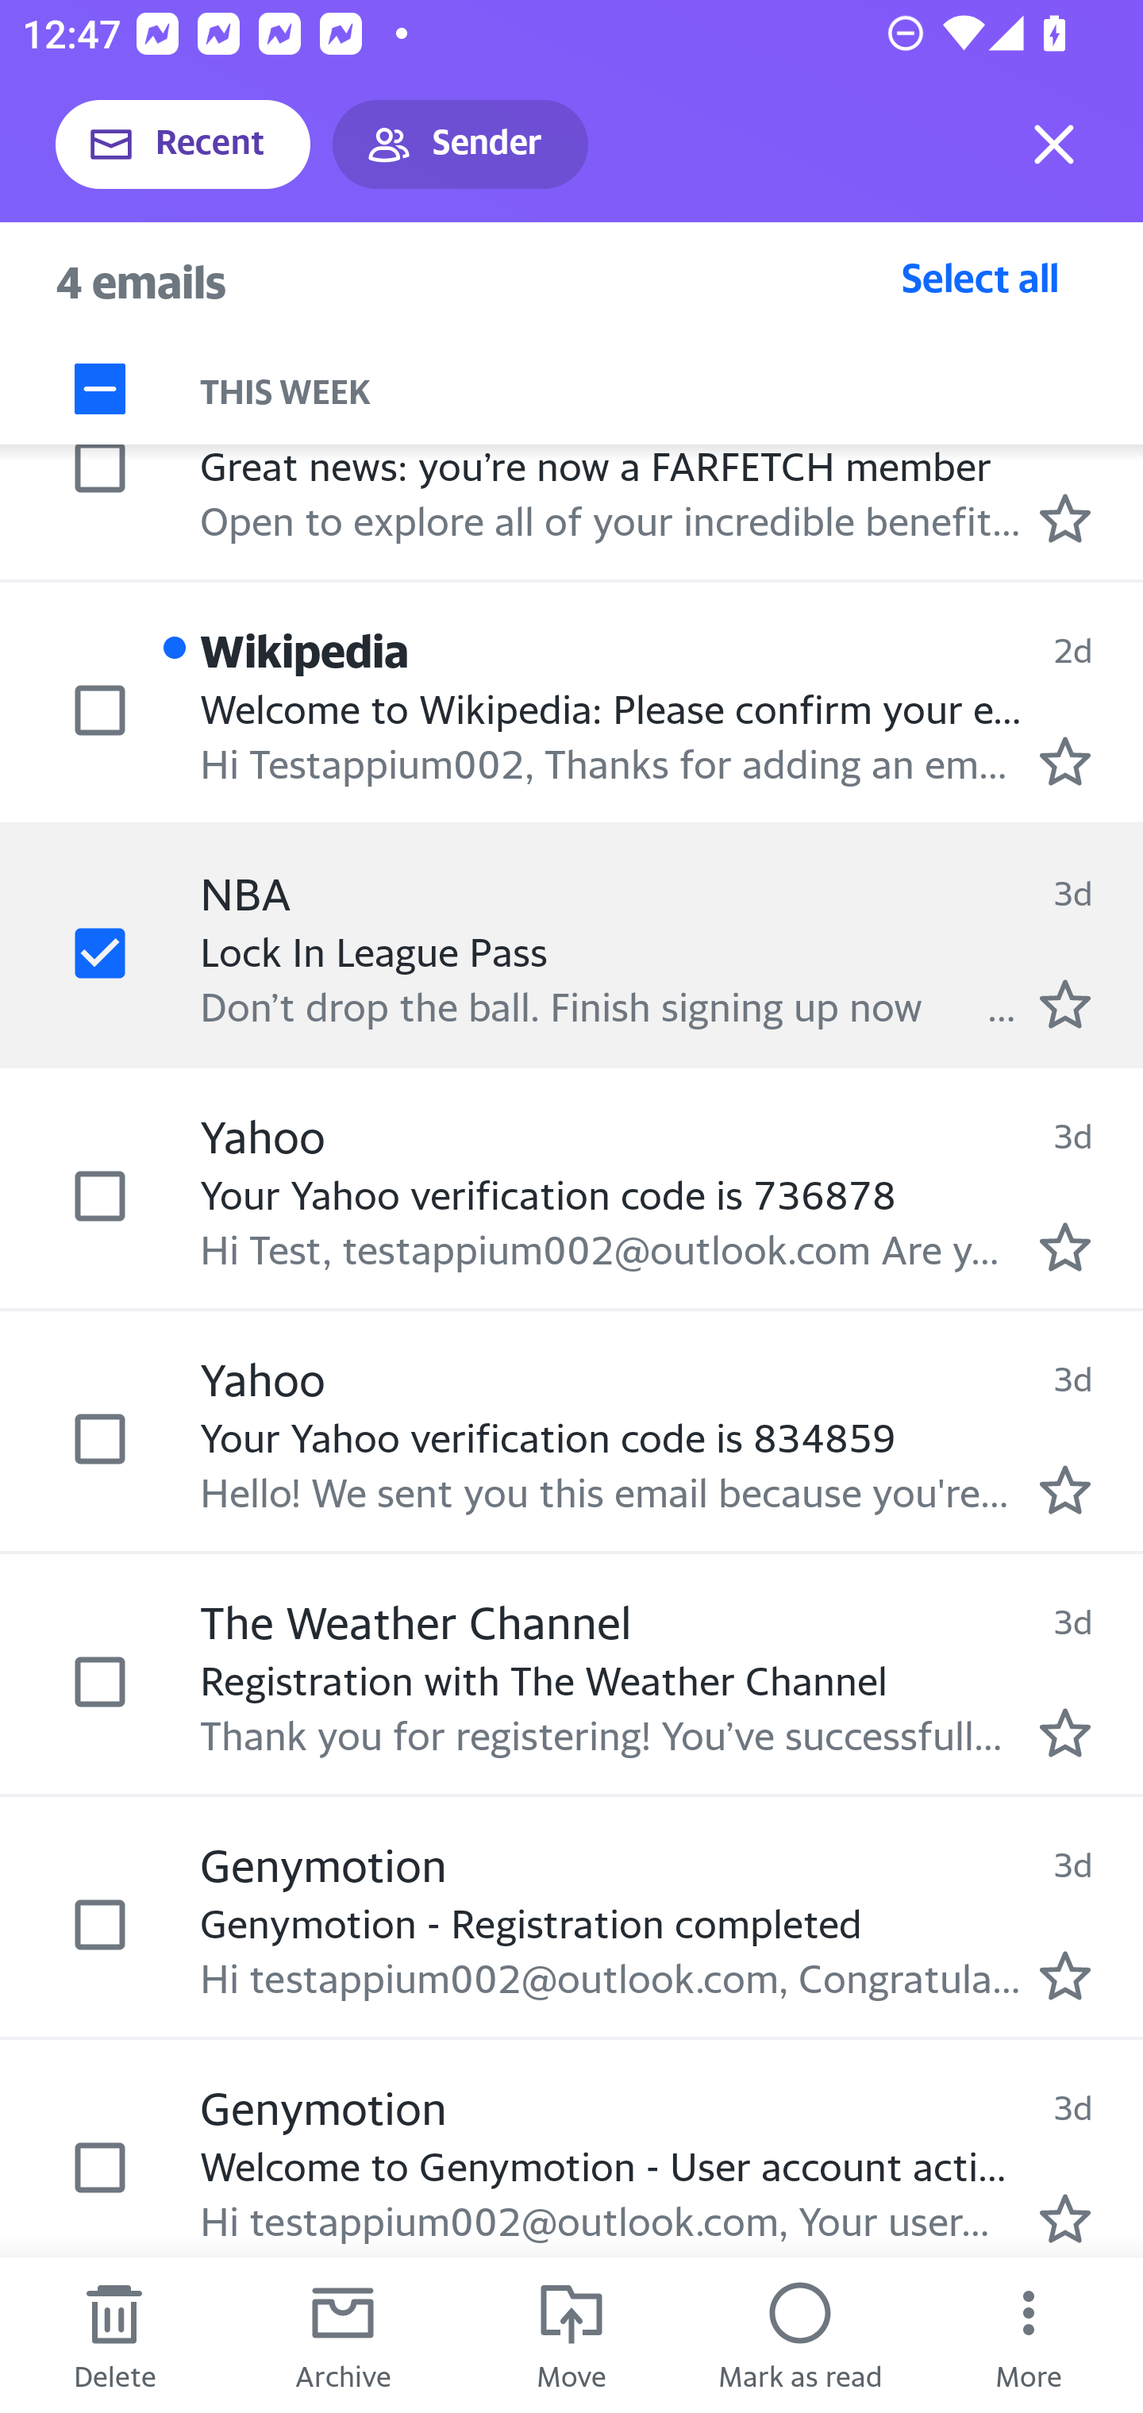 The width and height of the screenshot is (1143, 2413). Describe the element at coordinates (114, 2335) in the screenshot. I see `Delete` at that location.